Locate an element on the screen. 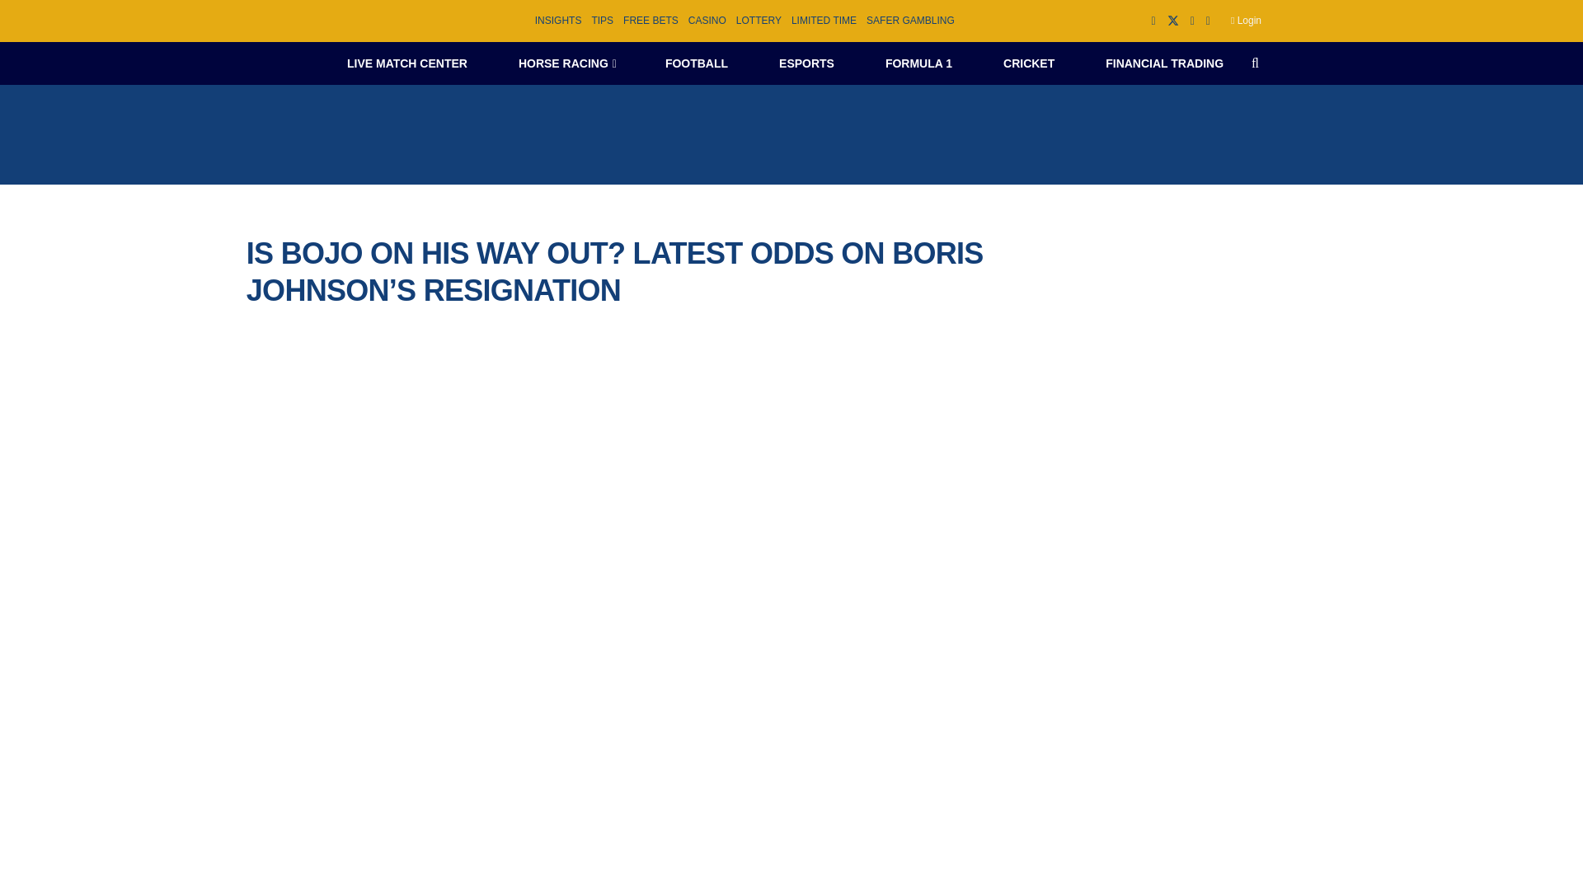 Image resolution: width=1583 pixels, height=890 pixels. FOOTBALL is located at coordinates (696, 63).